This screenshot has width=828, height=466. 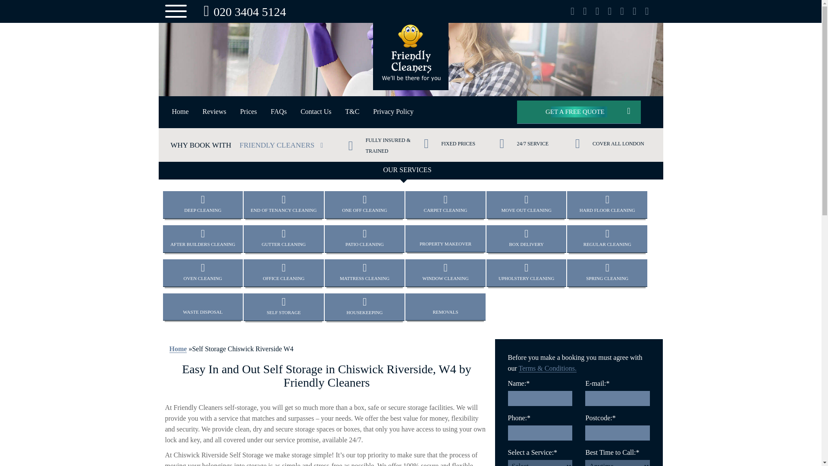 I want to click on AFTER BUILDERS CLEANING, so click(x=203, y=239).